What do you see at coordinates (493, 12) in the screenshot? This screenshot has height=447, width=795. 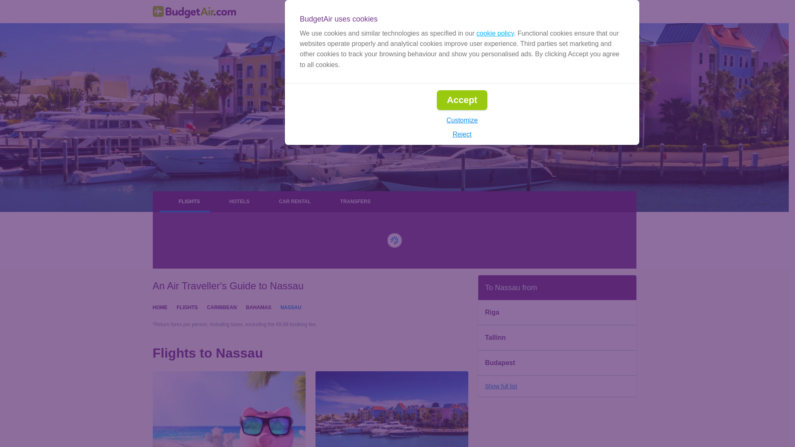 I see `English` at bounding box center [493, 12].